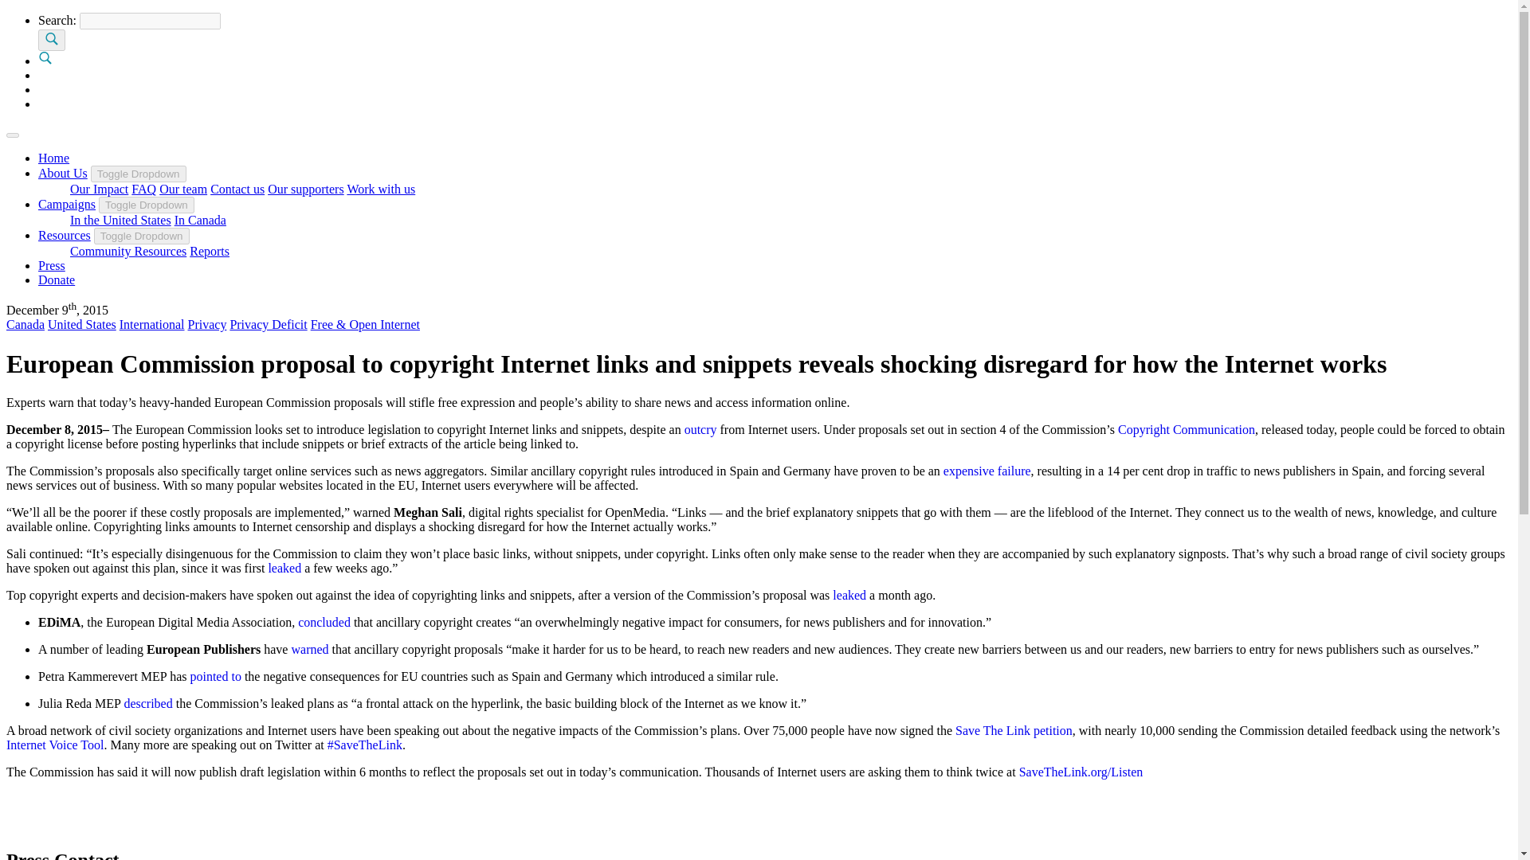 This screenshot has height=860, width=1530. What do you see at coordinates (182, 189) in the screenshot?
I see `Our team` at bounding box center [182, 189].